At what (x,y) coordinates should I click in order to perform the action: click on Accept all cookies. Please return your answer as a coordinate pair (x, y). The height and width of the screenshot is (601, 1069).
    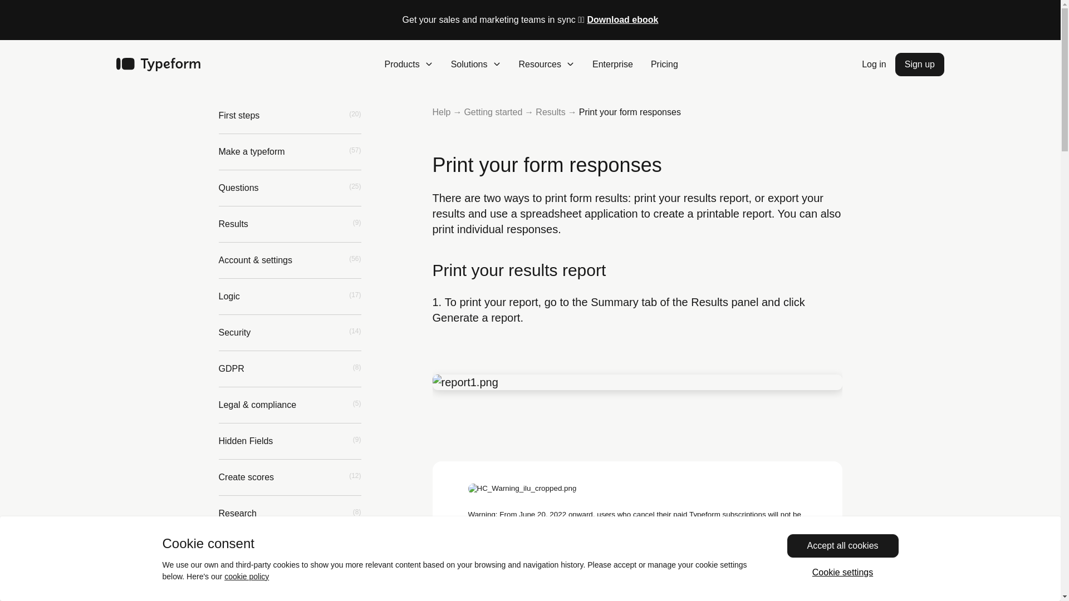
    Looking at the image, I should click on (843, 546).